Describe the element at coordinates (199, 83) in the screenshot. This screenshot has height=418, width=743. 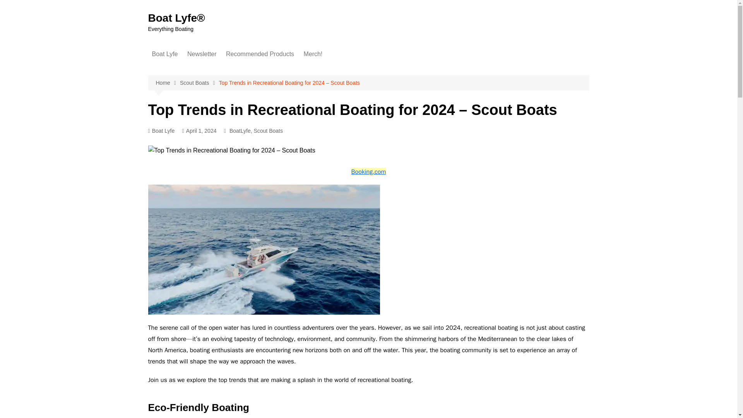
I see `Scout Boats` at that location.